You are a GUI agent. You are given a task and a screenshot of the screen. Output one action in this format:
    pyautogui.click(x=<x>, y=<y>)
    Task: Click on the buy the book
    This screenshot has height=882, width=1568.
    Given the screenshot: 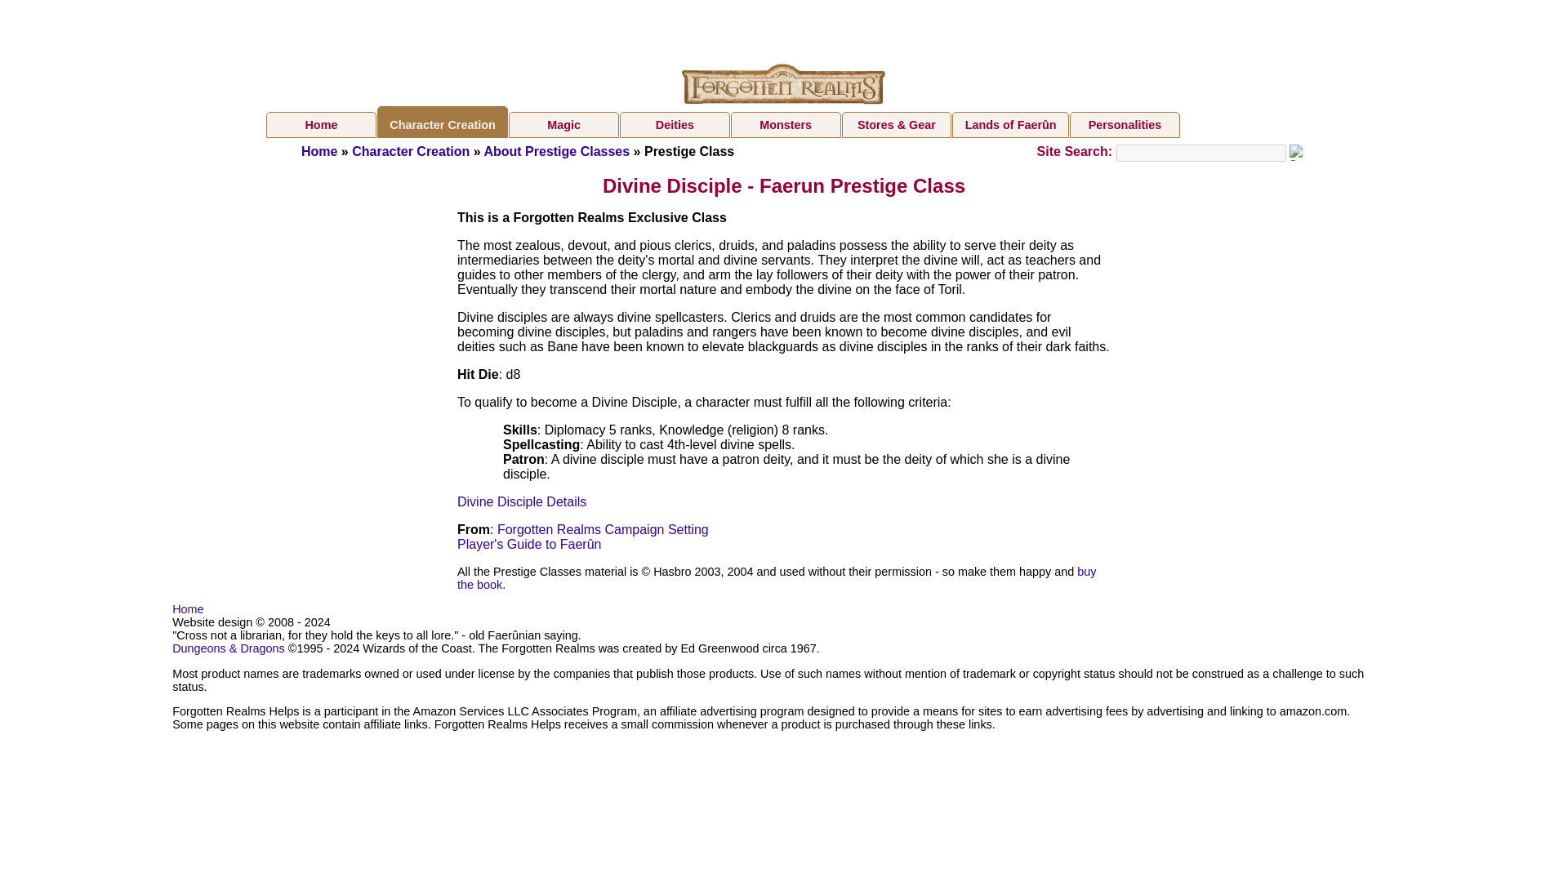 What is the action you would take?
    pyautogui.click(x=777, y=578)
    